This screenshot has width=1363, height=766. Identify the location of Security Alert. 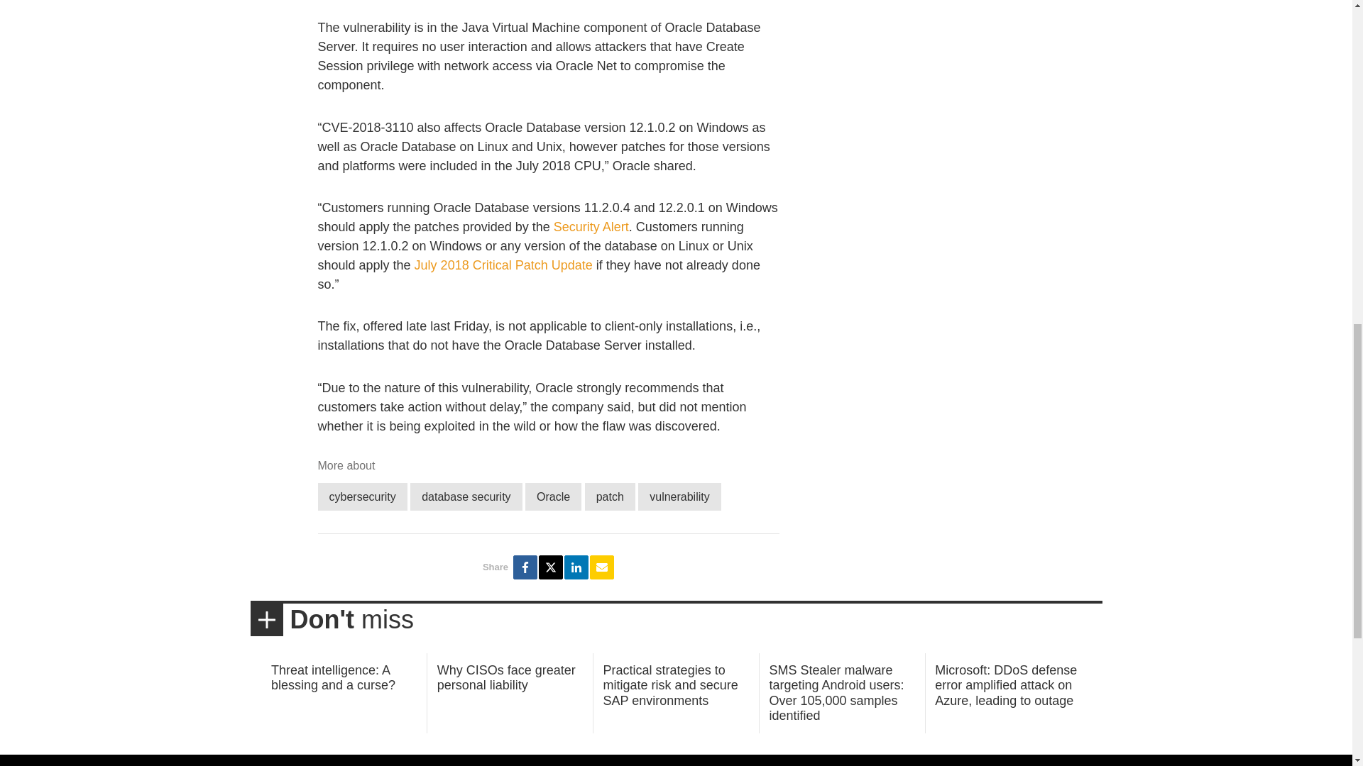
(591, 227).